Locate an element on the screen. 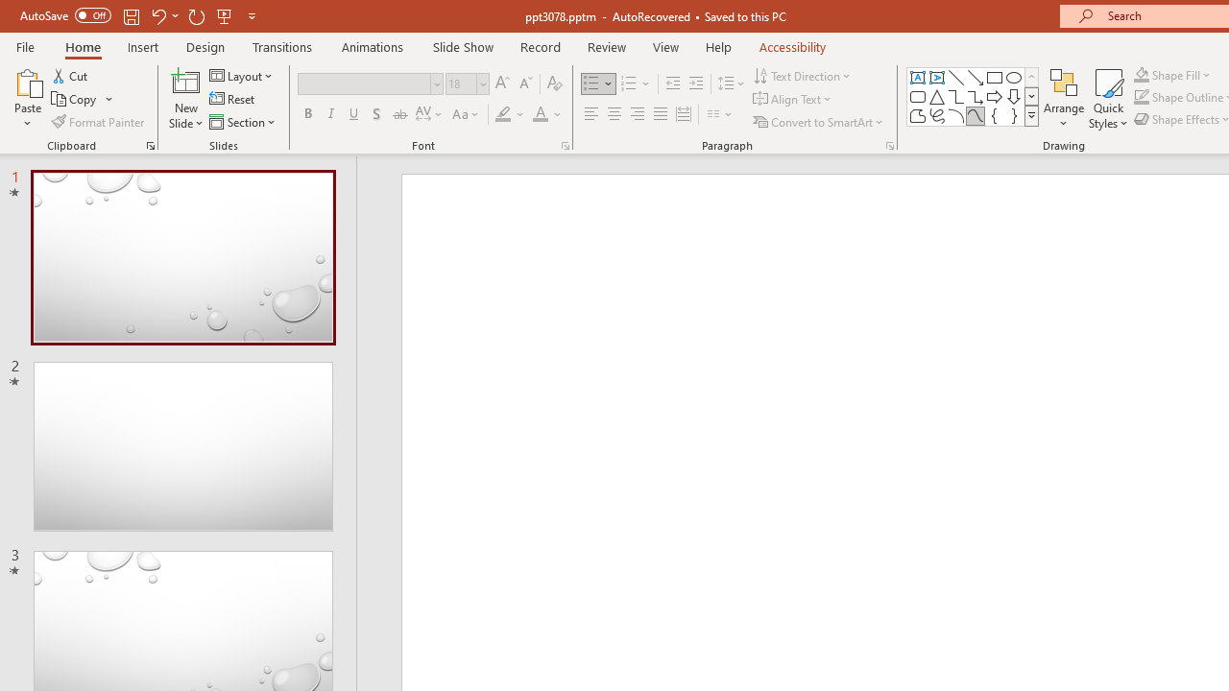 This screenshot has width=1229, height=691. Format Painter is located at coordinates (99, 121).